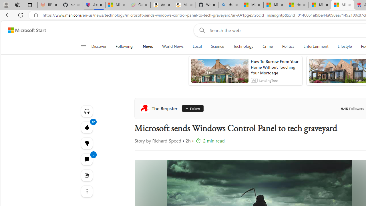  What do you see at coordinates (243, 46) in the screenshot?
I see `Technology` at bounding box center [243, 46].